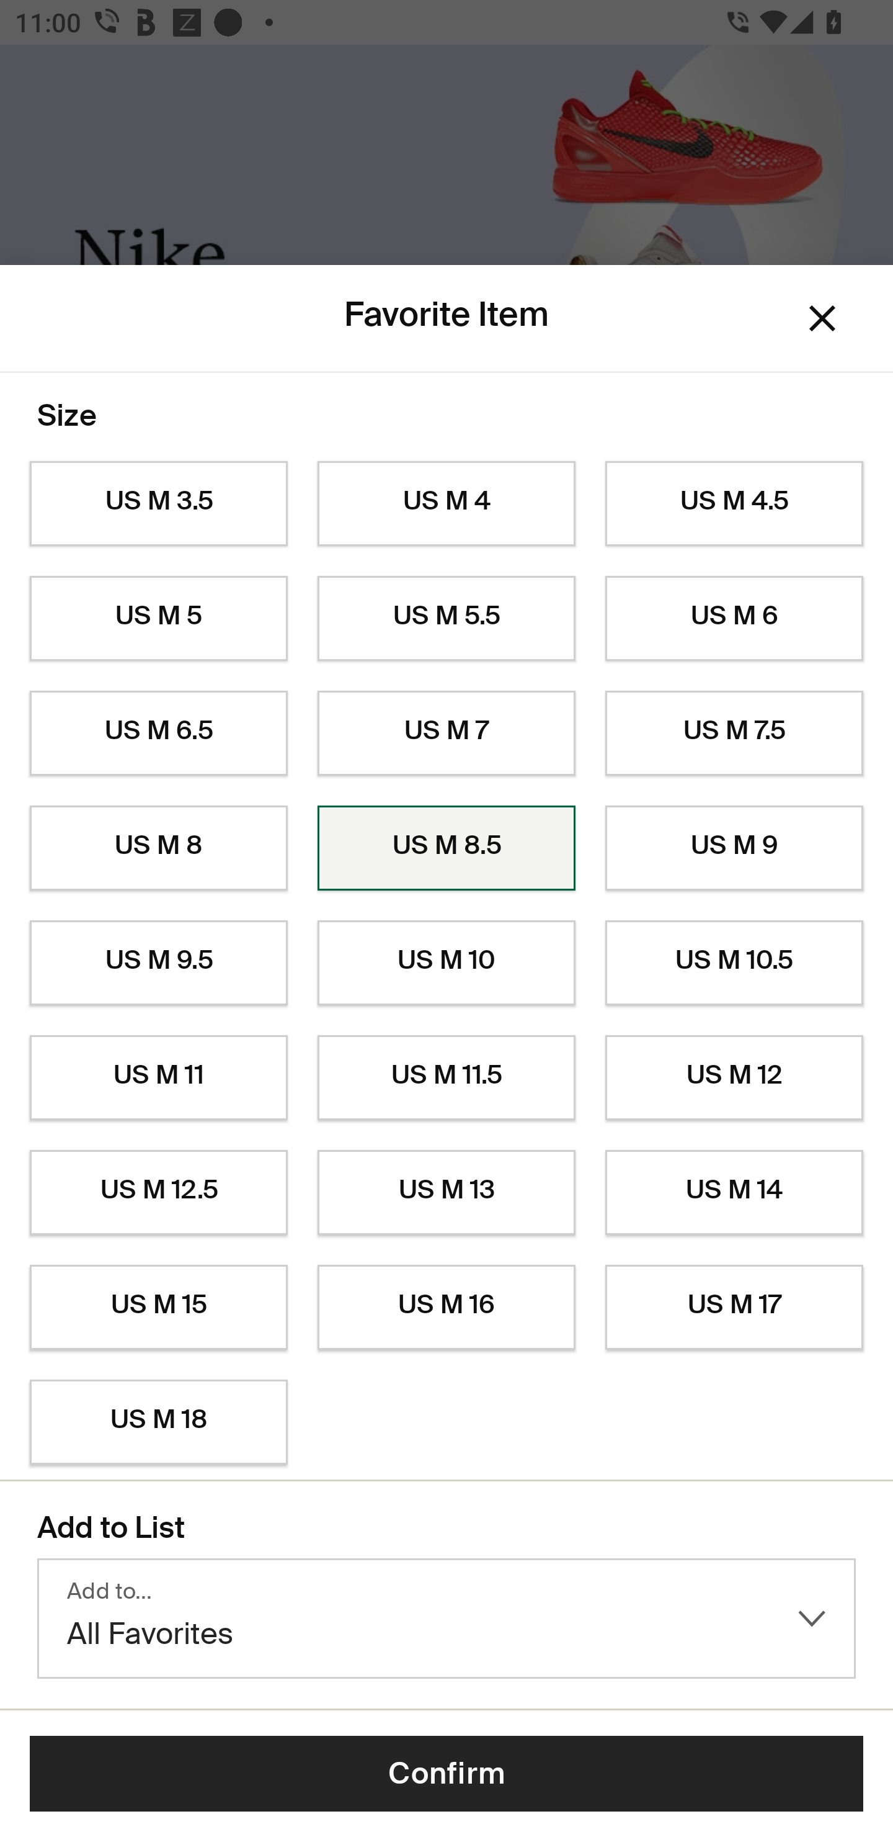 The width and height of the screenshot is (893, 1837). What do you see at coordinates (158, 1422) in the screenshot?
I see `US M 18` at bounding box center [158, 1422].